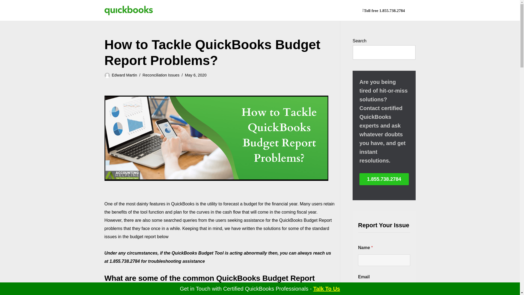  Describe the element at coordinates (4, 11) in the screenshot. I see `Skip to content` at that location.